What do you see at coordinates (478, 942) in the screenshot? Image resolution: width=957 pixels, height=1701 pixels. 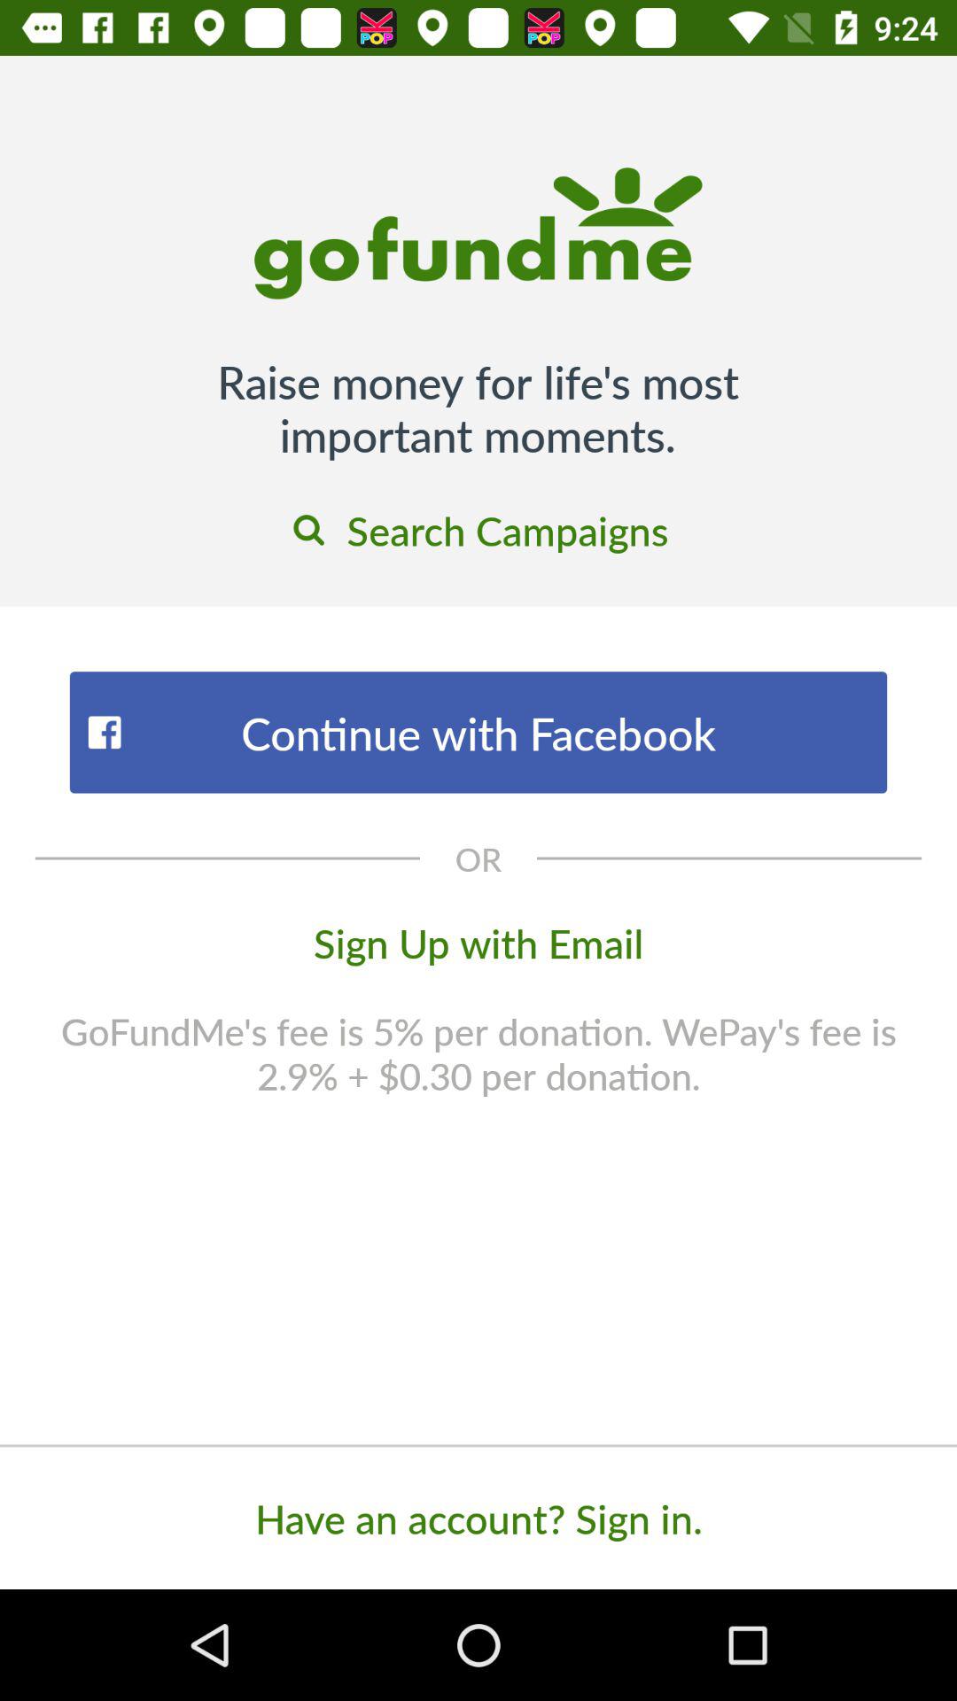 I see `click the icon above the gofundme s fee` at bounding box center [478, 942].